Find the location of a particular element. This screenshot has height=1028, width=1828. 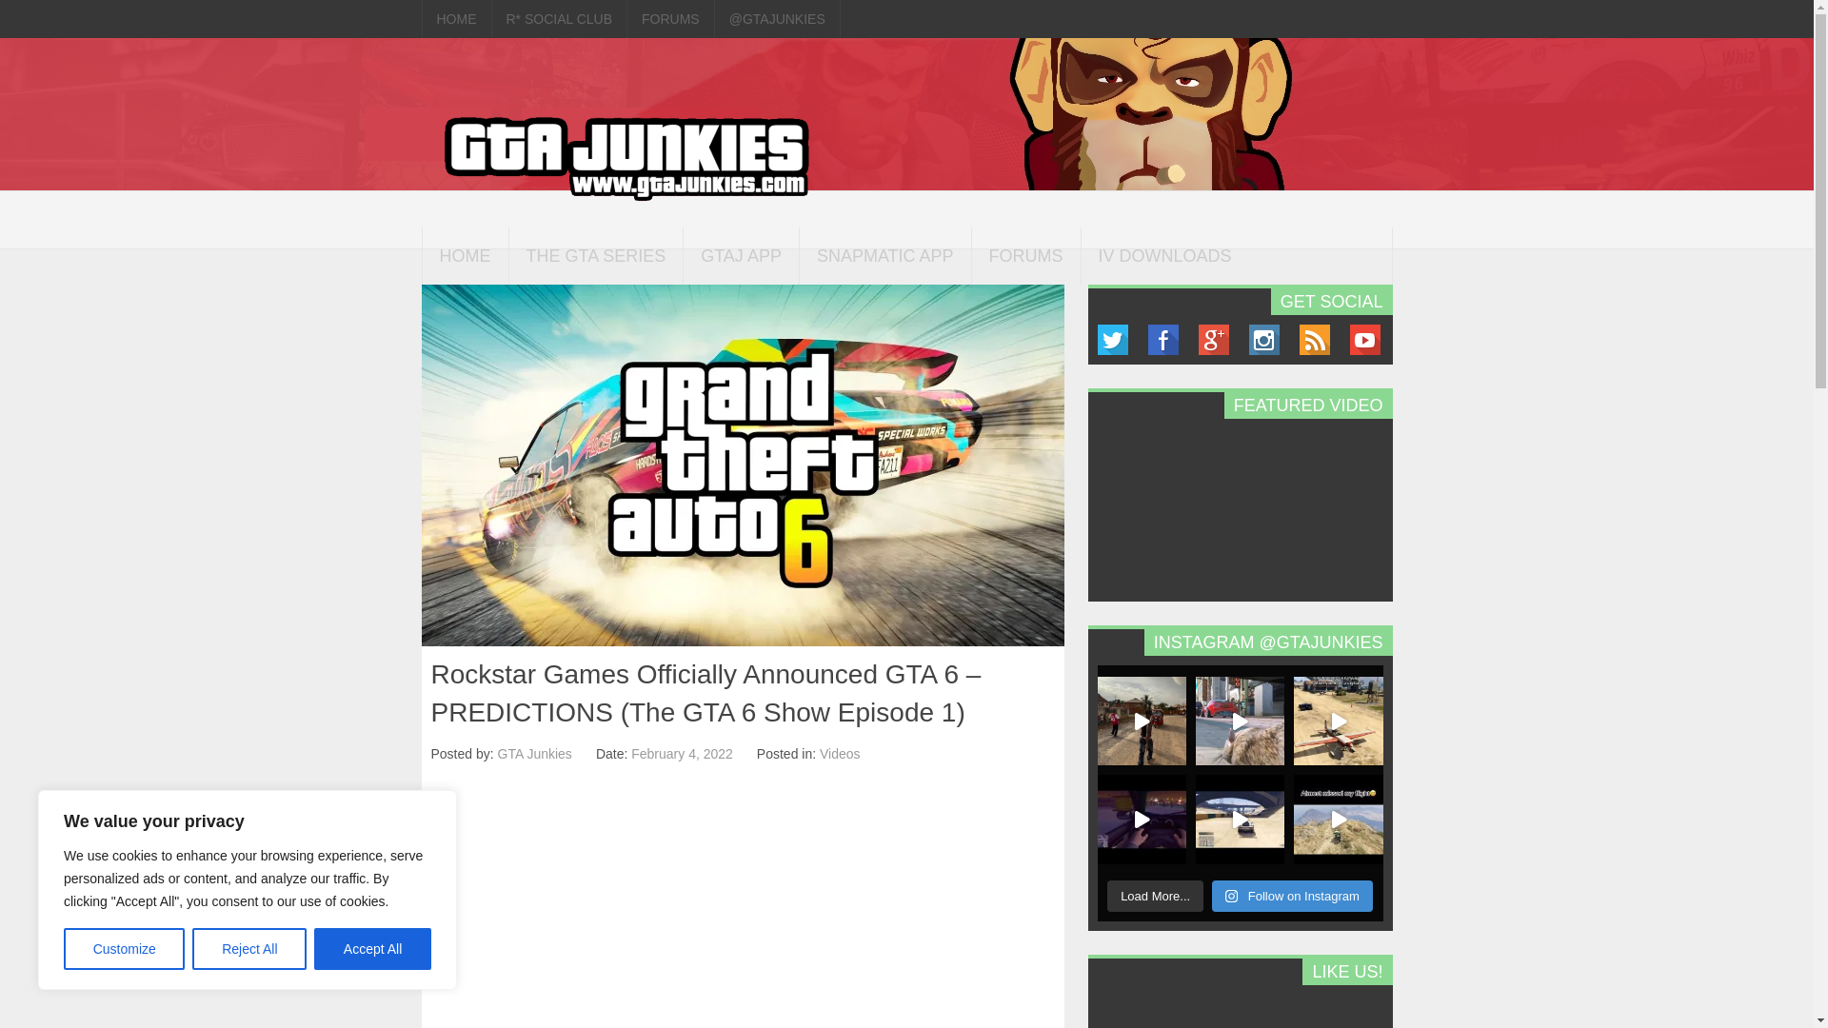

Reject All is located at coordinates (249, 949).